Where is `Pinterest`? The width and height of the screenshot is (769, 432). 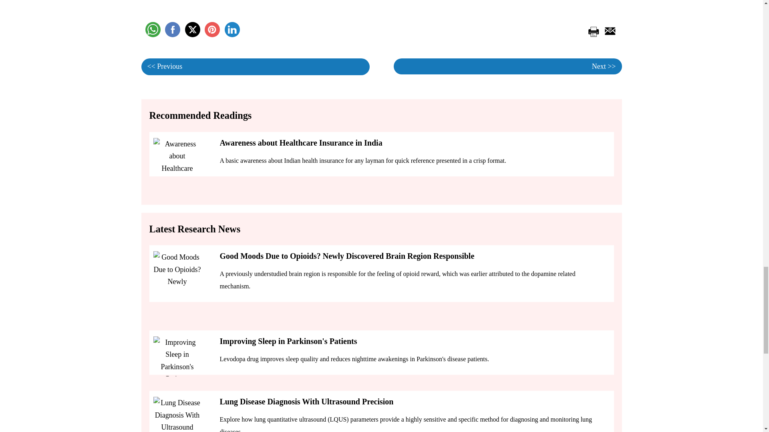 Pinterest is located at coordinates (212, 30).